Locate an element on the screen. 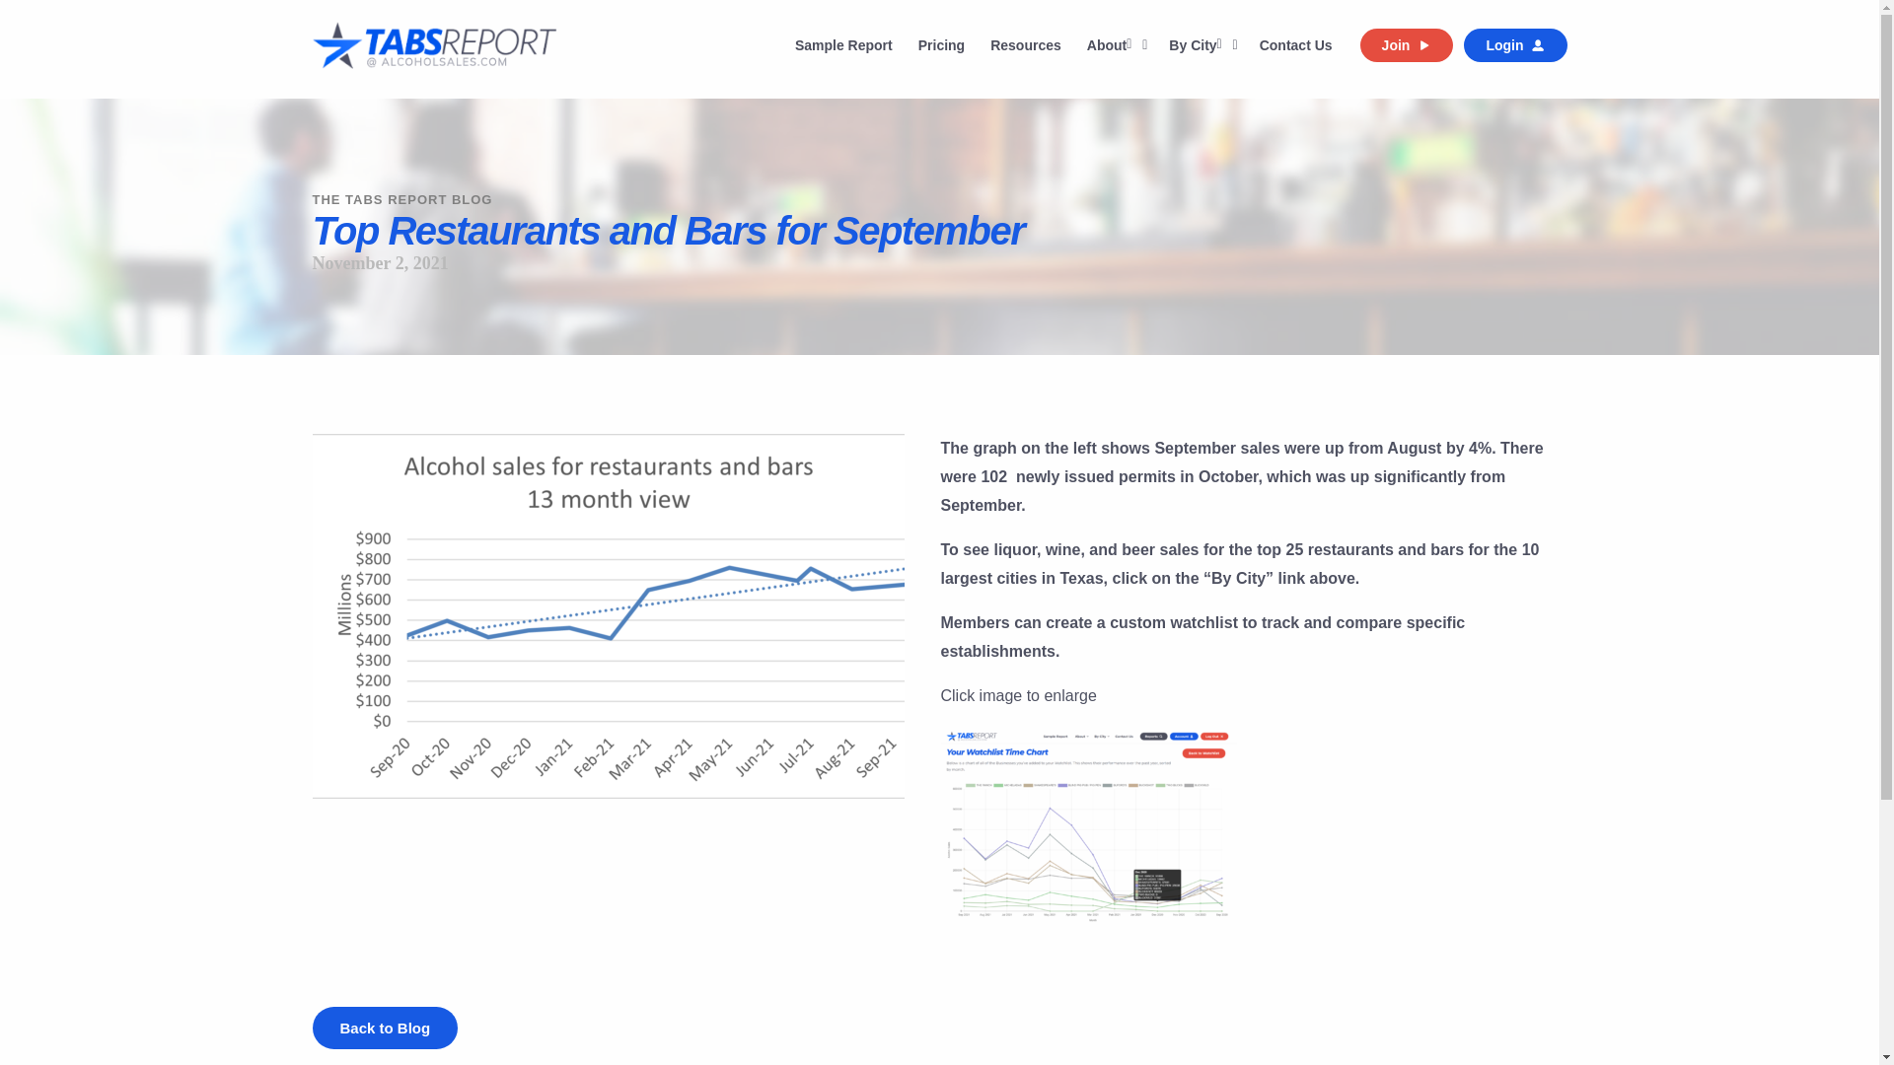  Resources is located at coordinates (1025, 45).